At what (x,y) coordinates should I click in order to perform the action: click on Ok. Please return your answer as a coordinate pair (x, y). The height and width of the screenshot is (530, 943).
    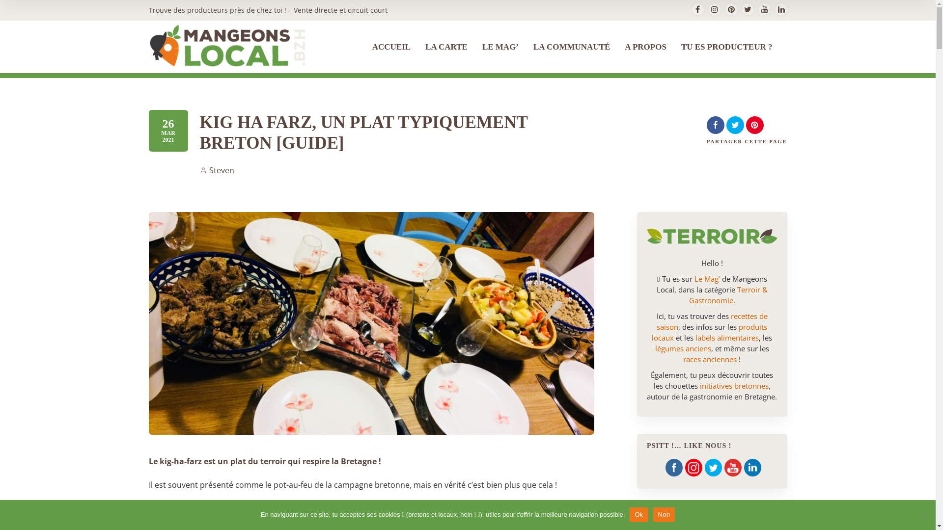
    Looking at the image, I should click on (638, 515).